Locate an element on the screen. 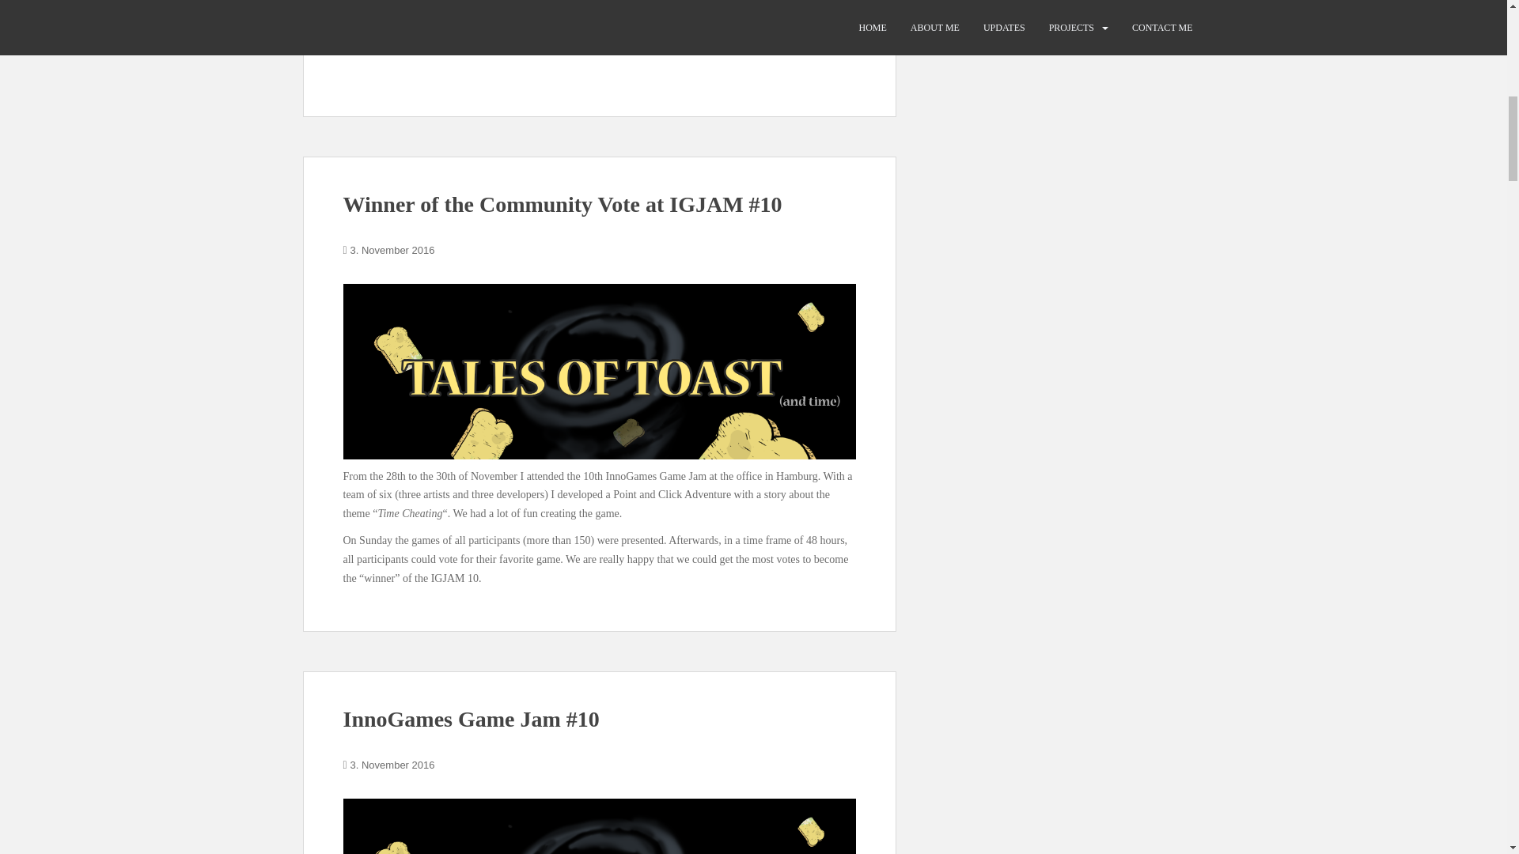 The image size is (1519, 854). OSX is located at coordinates (494, 9).